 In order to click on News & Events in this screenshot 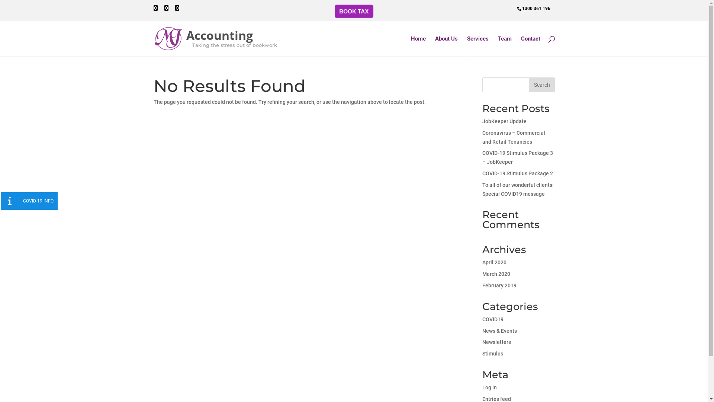, I will do `click(500, 331)`.